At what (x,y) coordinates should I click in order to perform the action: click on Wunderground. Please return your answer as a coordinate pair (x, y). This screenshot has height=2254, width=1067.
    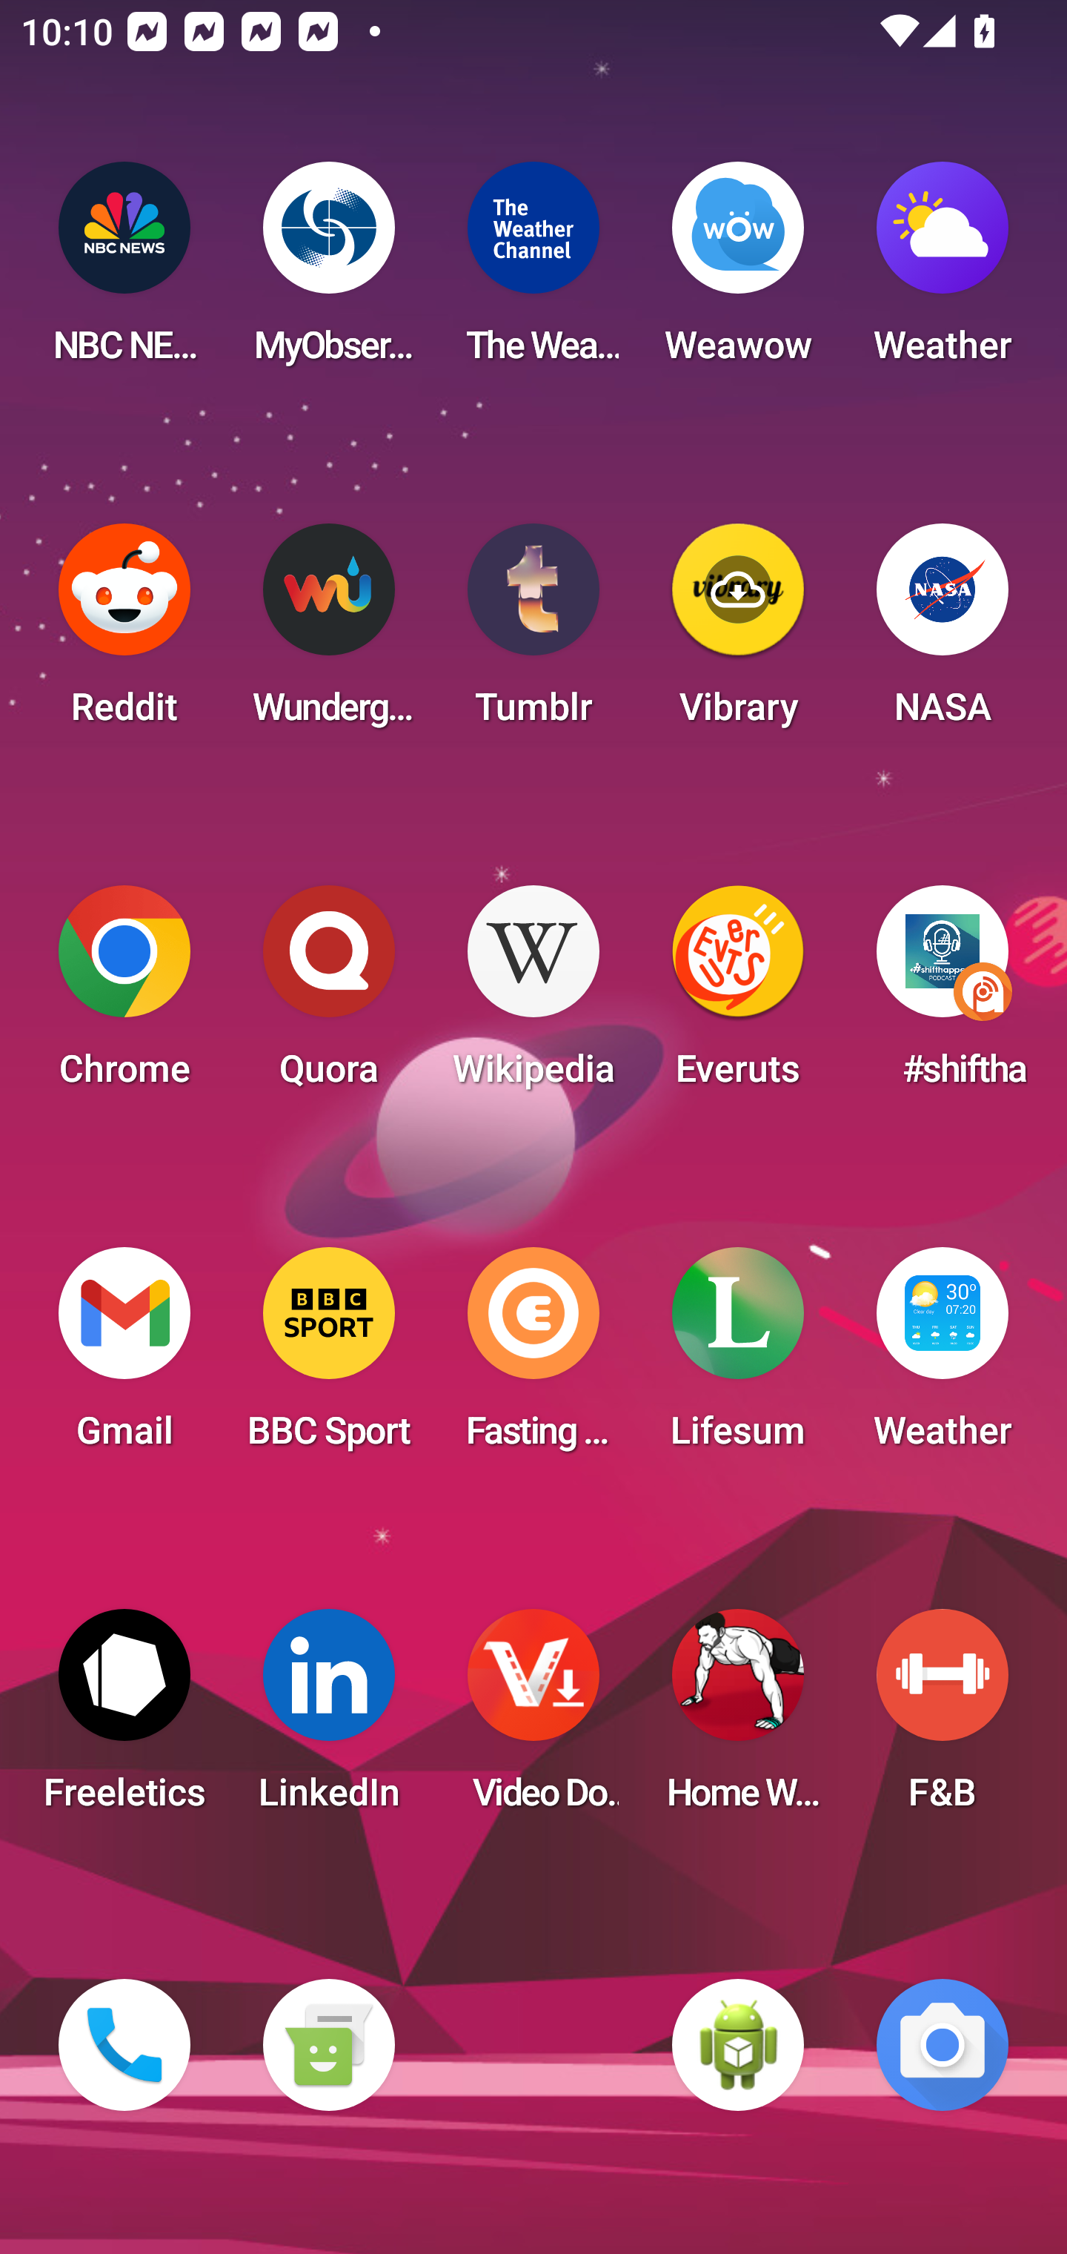
    Looking at the image, I should click on (328, 633).